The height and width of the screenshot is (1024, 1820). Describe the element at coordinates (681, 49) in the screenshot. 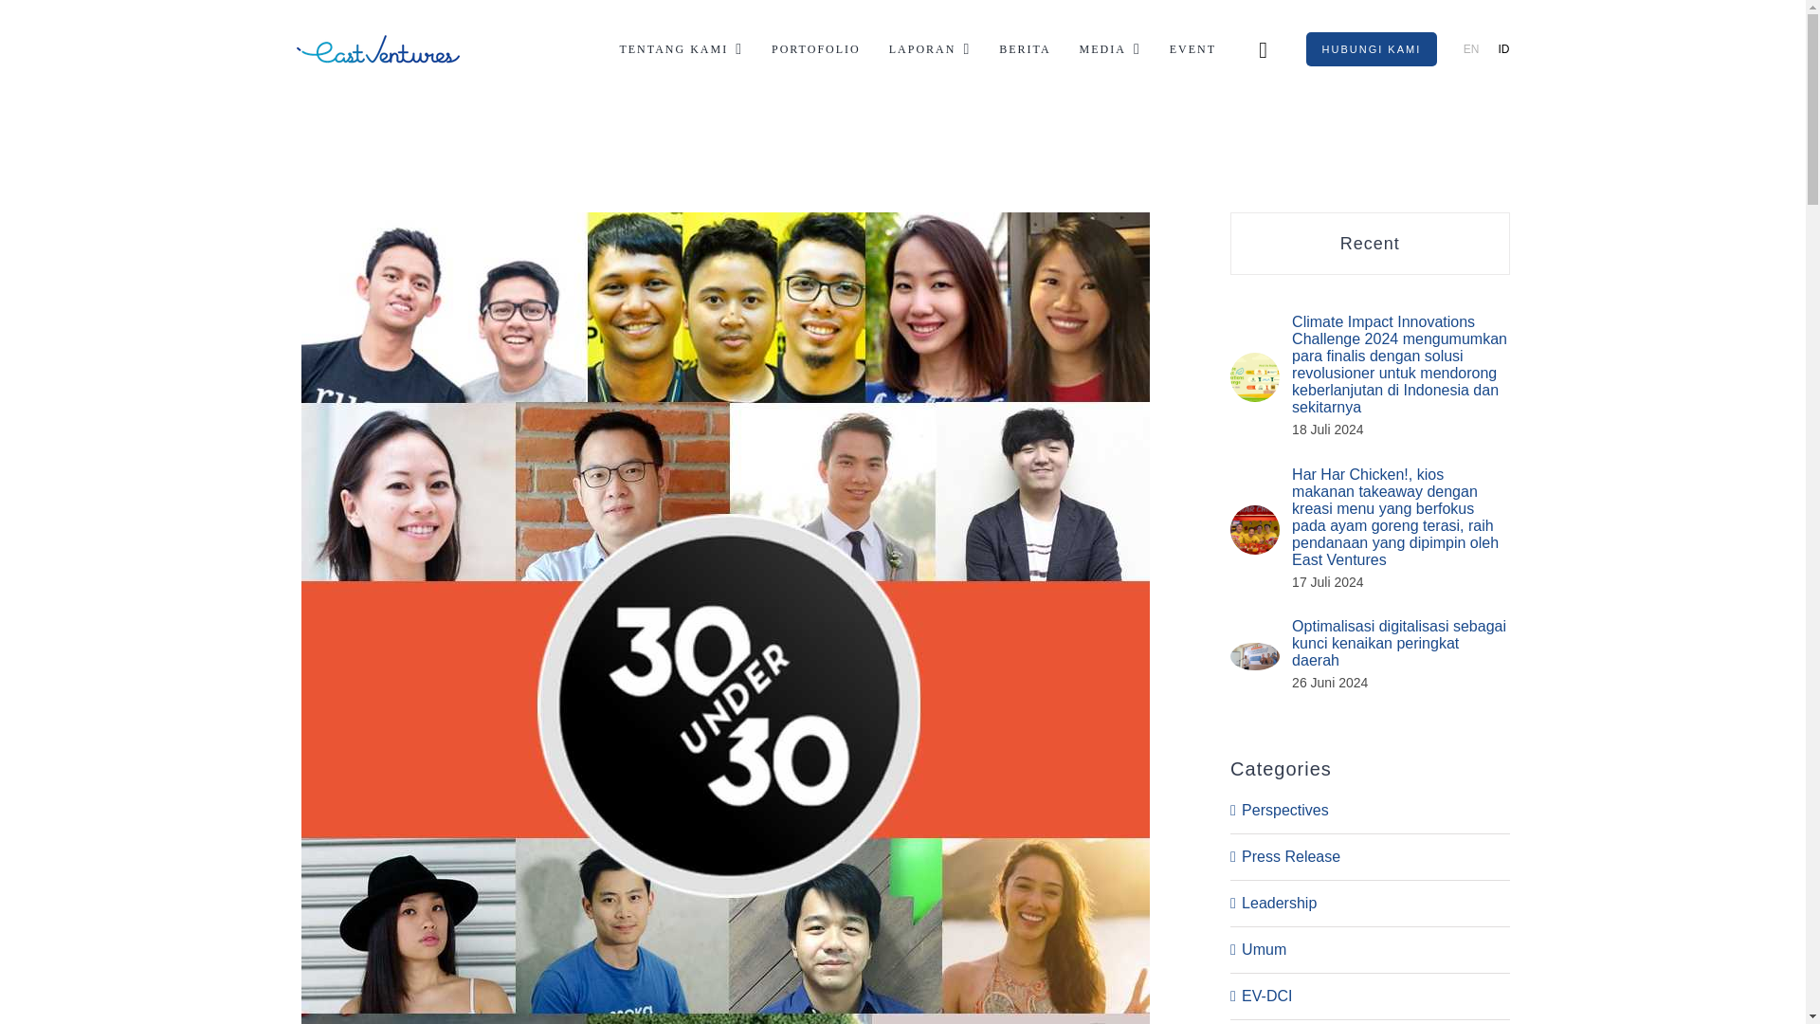

I see `TENTANG KAMI` at that location.